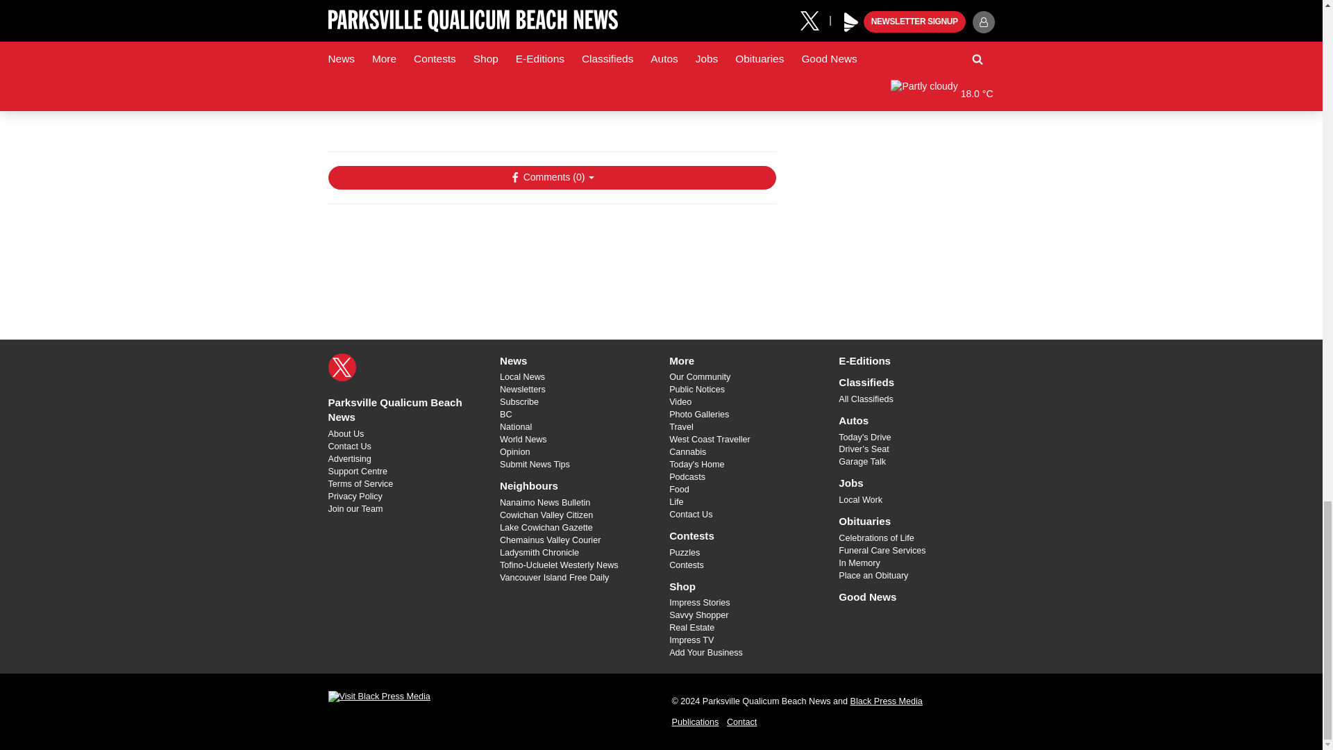 This screenshot has height=750, width=1333. I want to click on X, so click(342, 367).